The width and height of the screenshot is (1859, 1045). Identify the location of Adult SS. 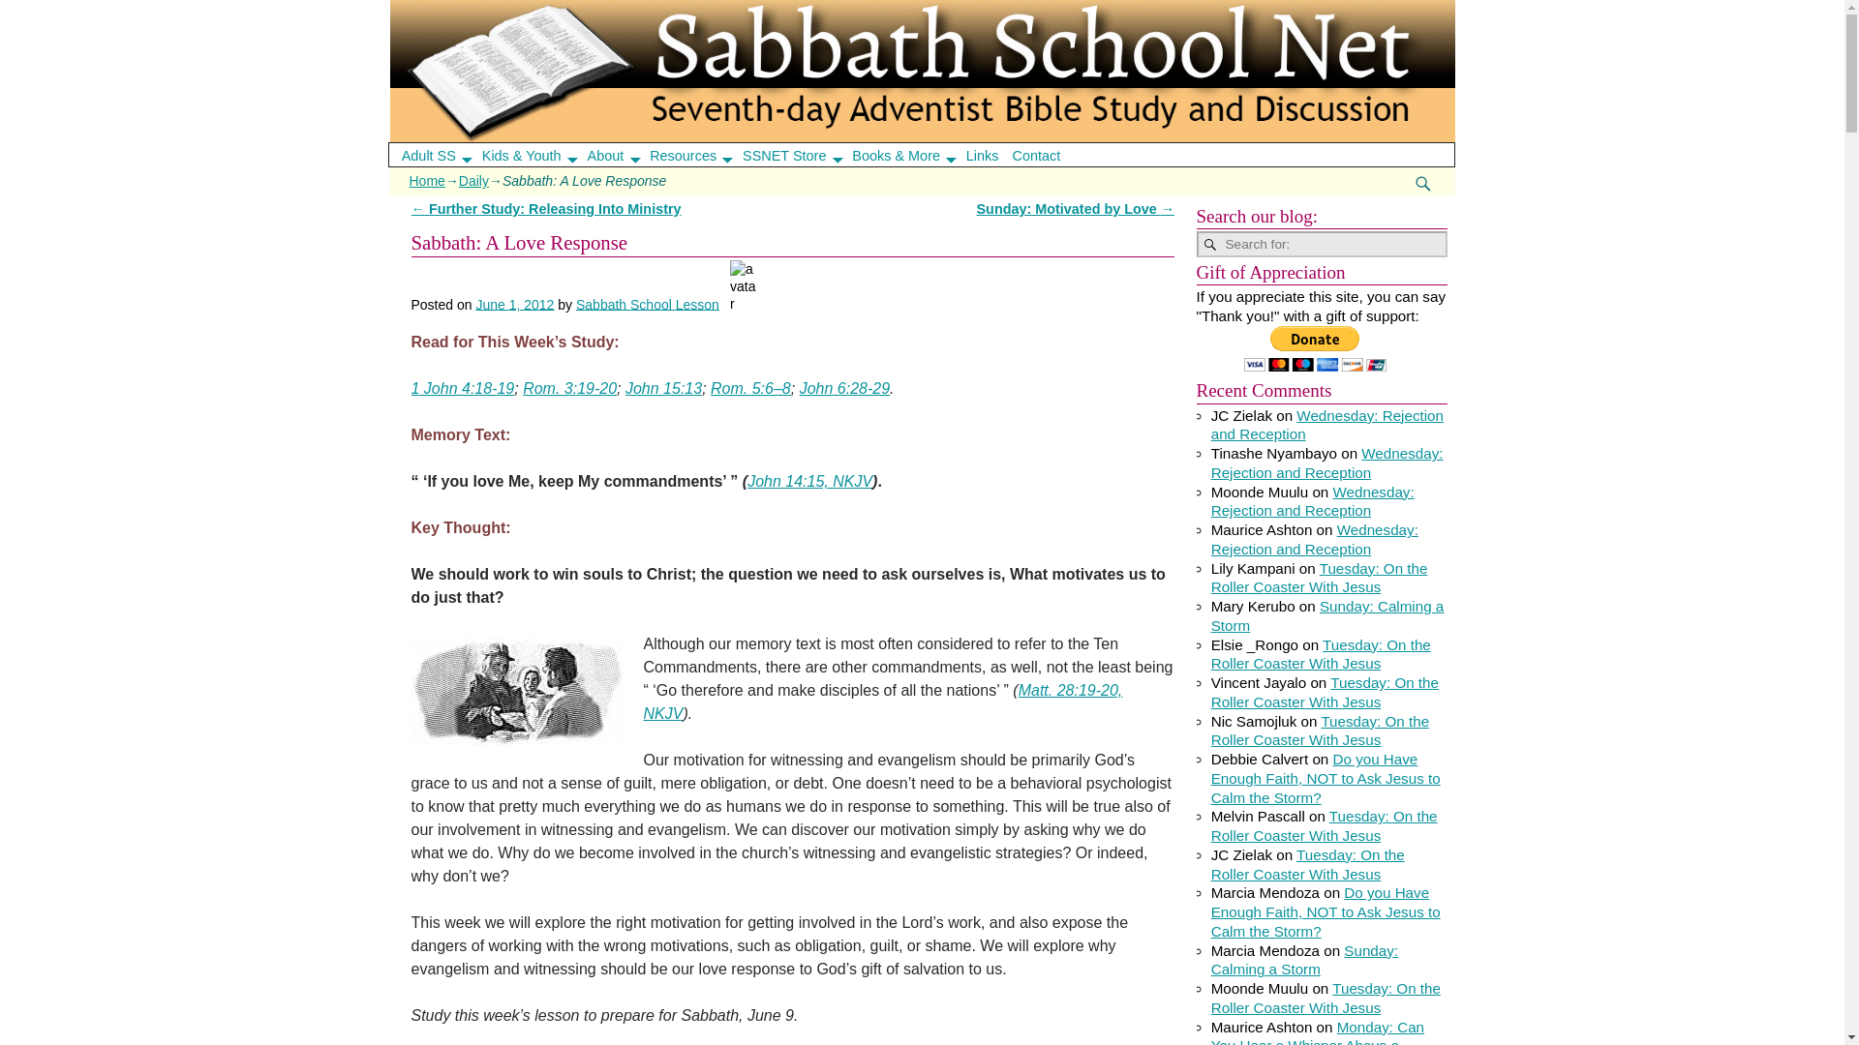
(442, 155).